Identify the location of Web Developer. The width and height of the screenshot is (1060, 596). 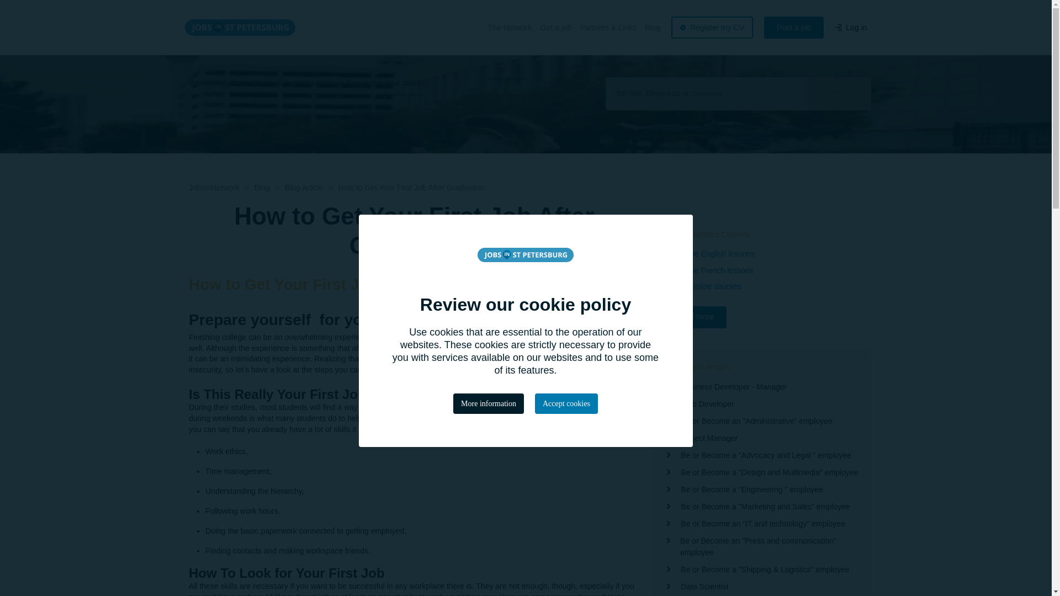
(707, 404).